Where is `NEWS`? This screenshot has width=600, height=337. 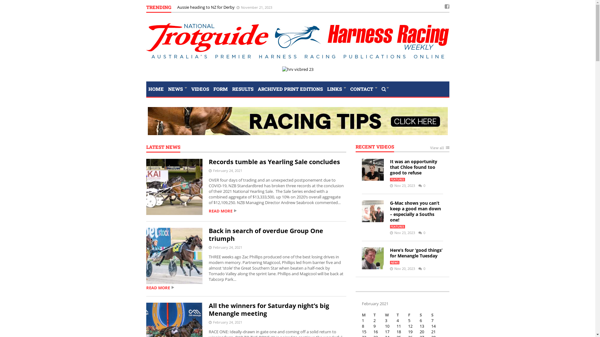 NEWS is located at coordinates (395, 263).